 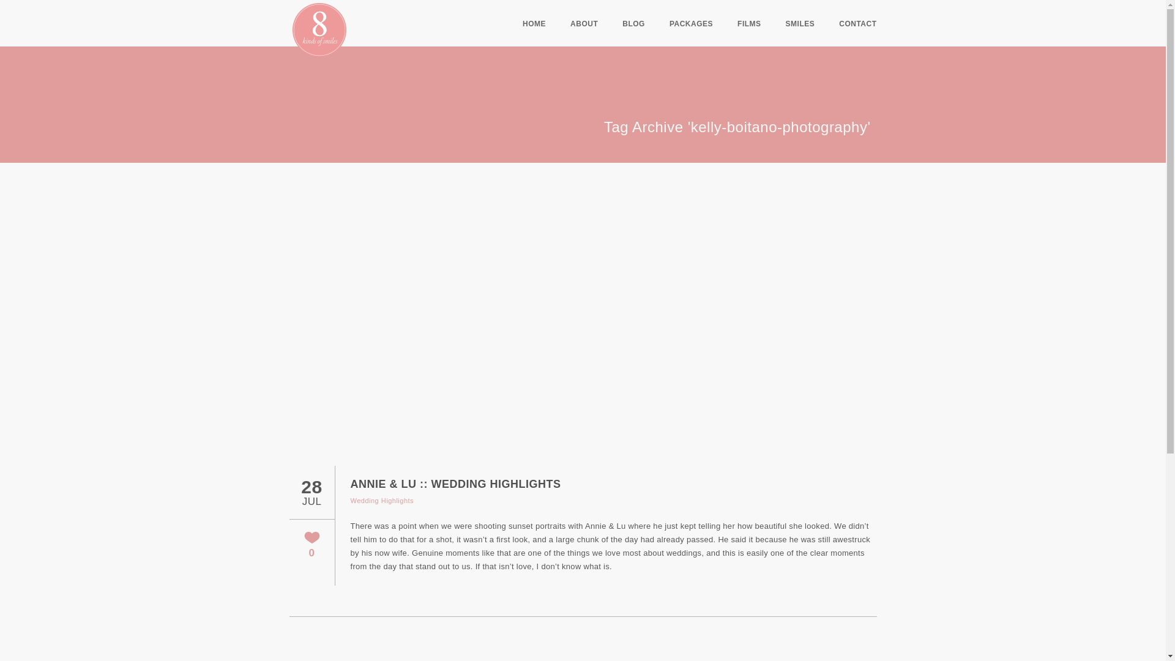 I want to click on BLOG, so click(x=634, y=24).